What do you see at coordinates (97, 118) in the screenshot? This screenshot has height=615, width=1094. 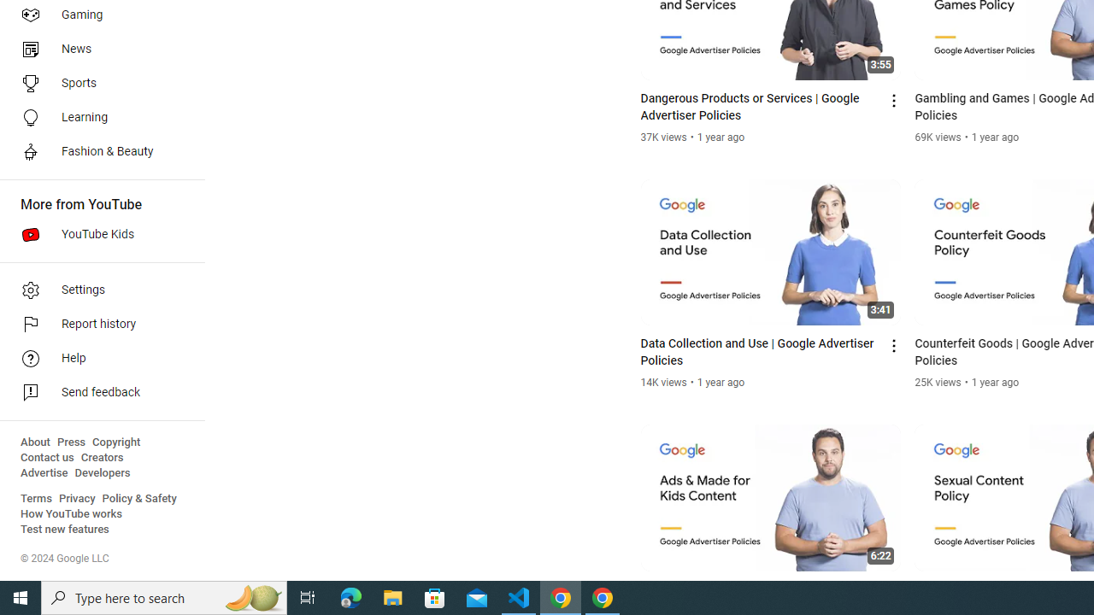 I see `Learning` at bounding box center [97, 118].